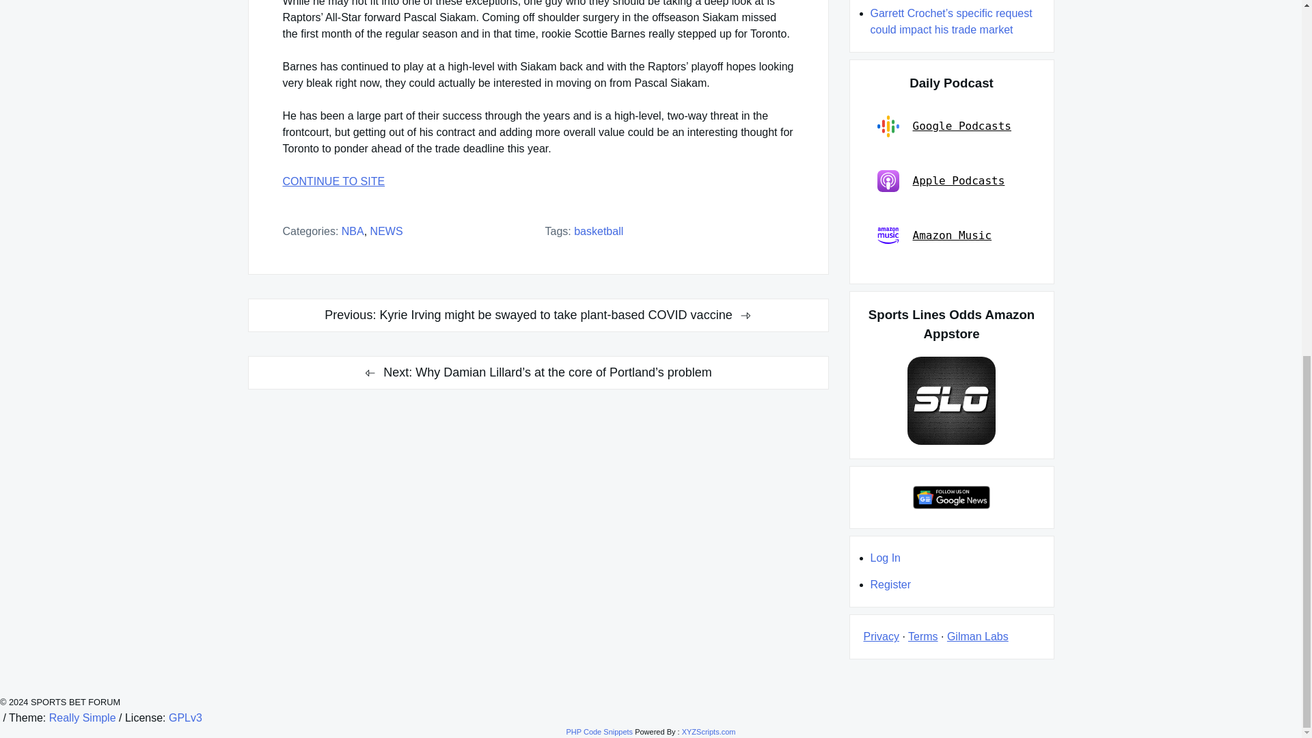 This screenshot has height=738, width=1312. What do you see at coordinates (599, 731) in the screenshot?
I see `Insert PHP Snippet Wordpress Plugin` at bounding box center [599, 731].